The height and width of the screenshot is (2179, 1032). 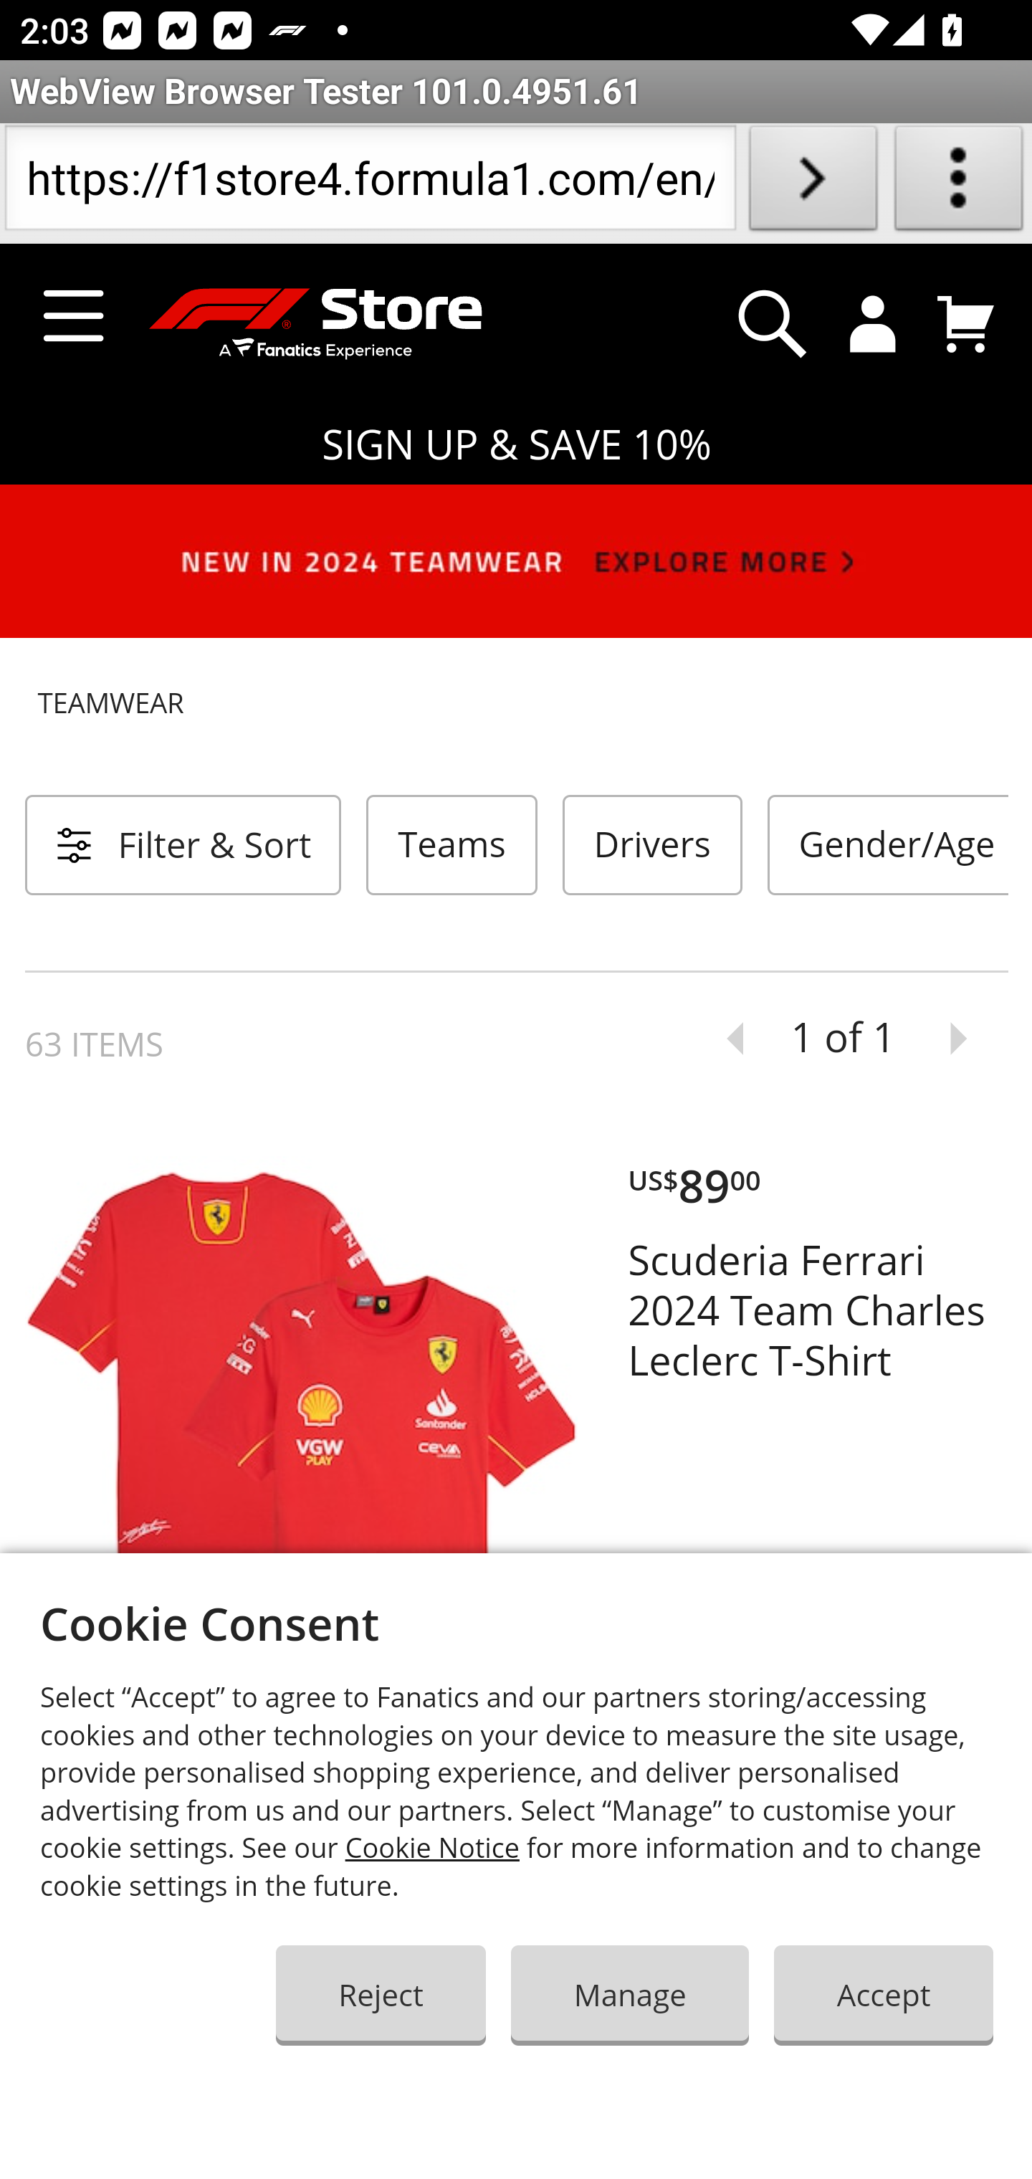 What do you see at coordinates (516, 704) in the screenshot?
I see `TEAMWEAR` at bounding box center [516, 704].